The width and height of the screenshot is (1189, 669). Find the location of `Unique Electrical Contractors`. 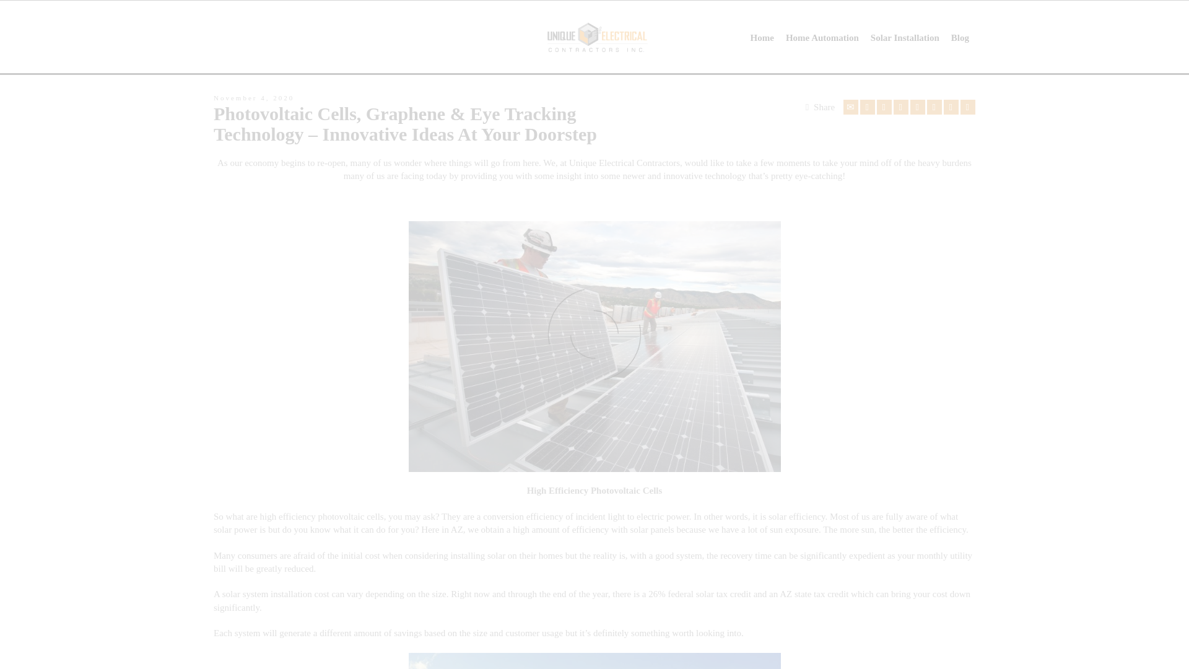

Unique Electrical Contractors is located at coordinates (594, 36).